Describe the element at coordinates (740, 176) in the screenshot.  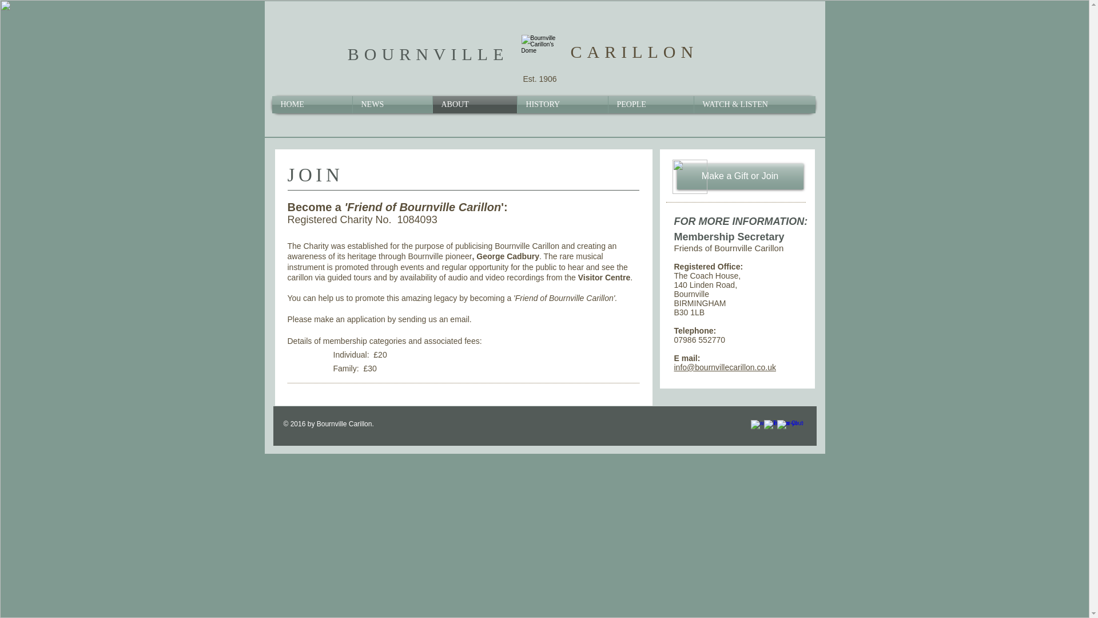
I see `Make a Gift or Join` at that location.